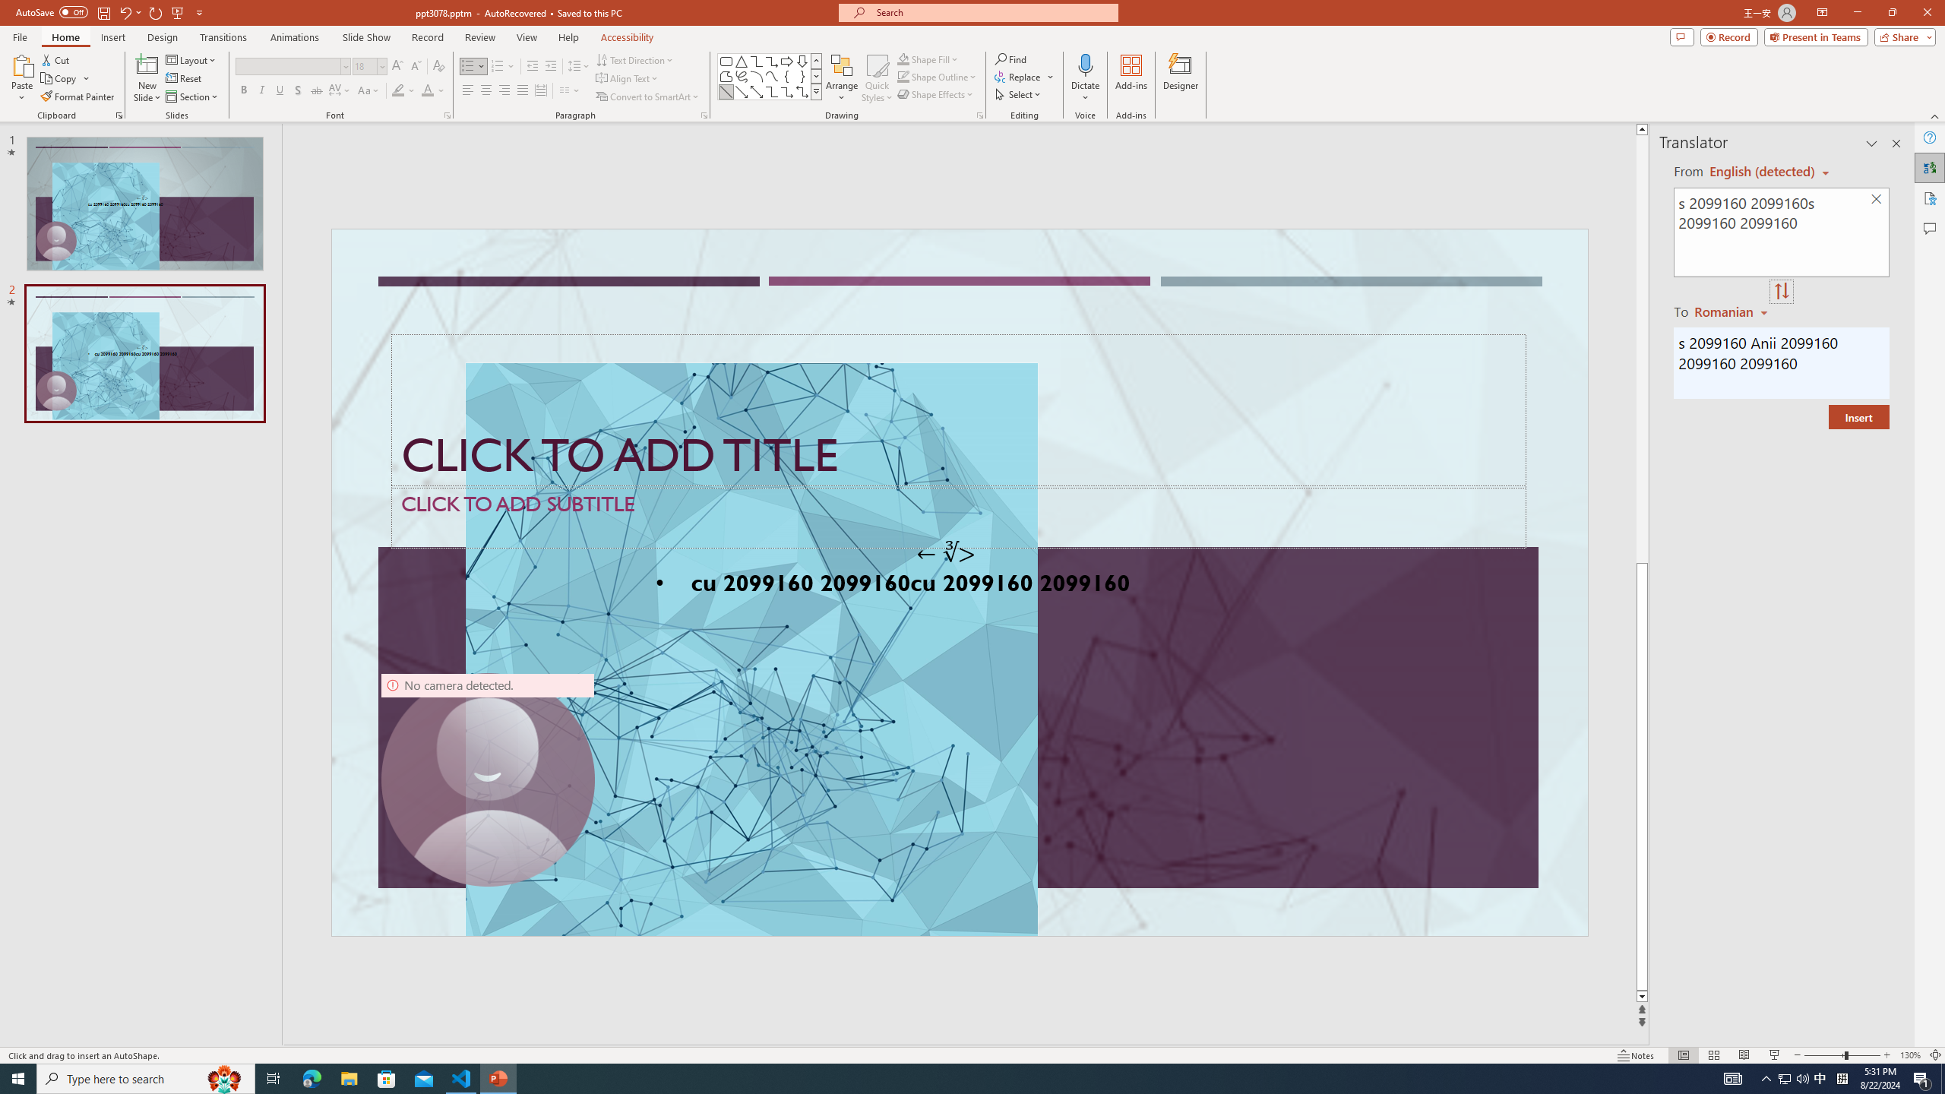  What do you see at coordinates (1910, 1055) in the screenshot?
I see `Zoom 130%` at bounding box center [1910, 1055].